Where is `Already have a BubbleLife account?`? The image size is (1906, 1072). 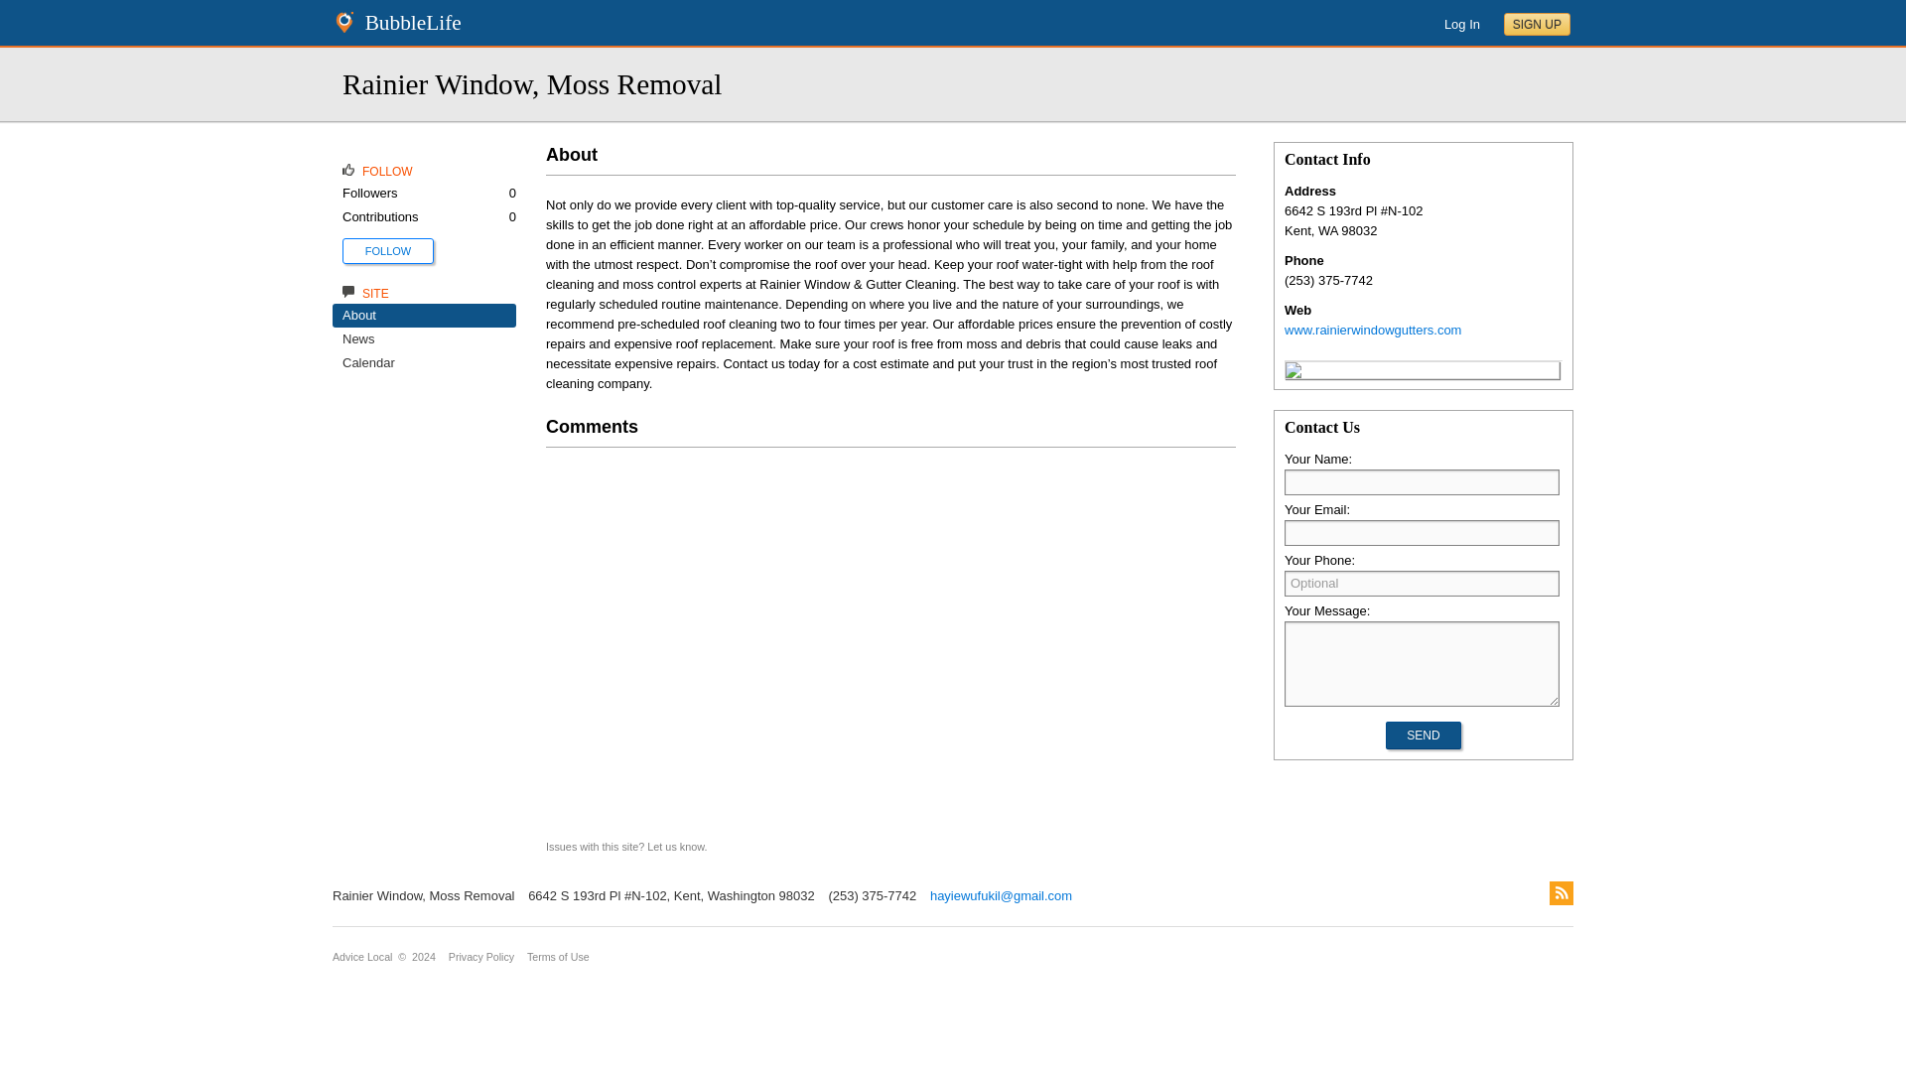
Already have a BubbleLife account? is located at coordinates (1462, 24).